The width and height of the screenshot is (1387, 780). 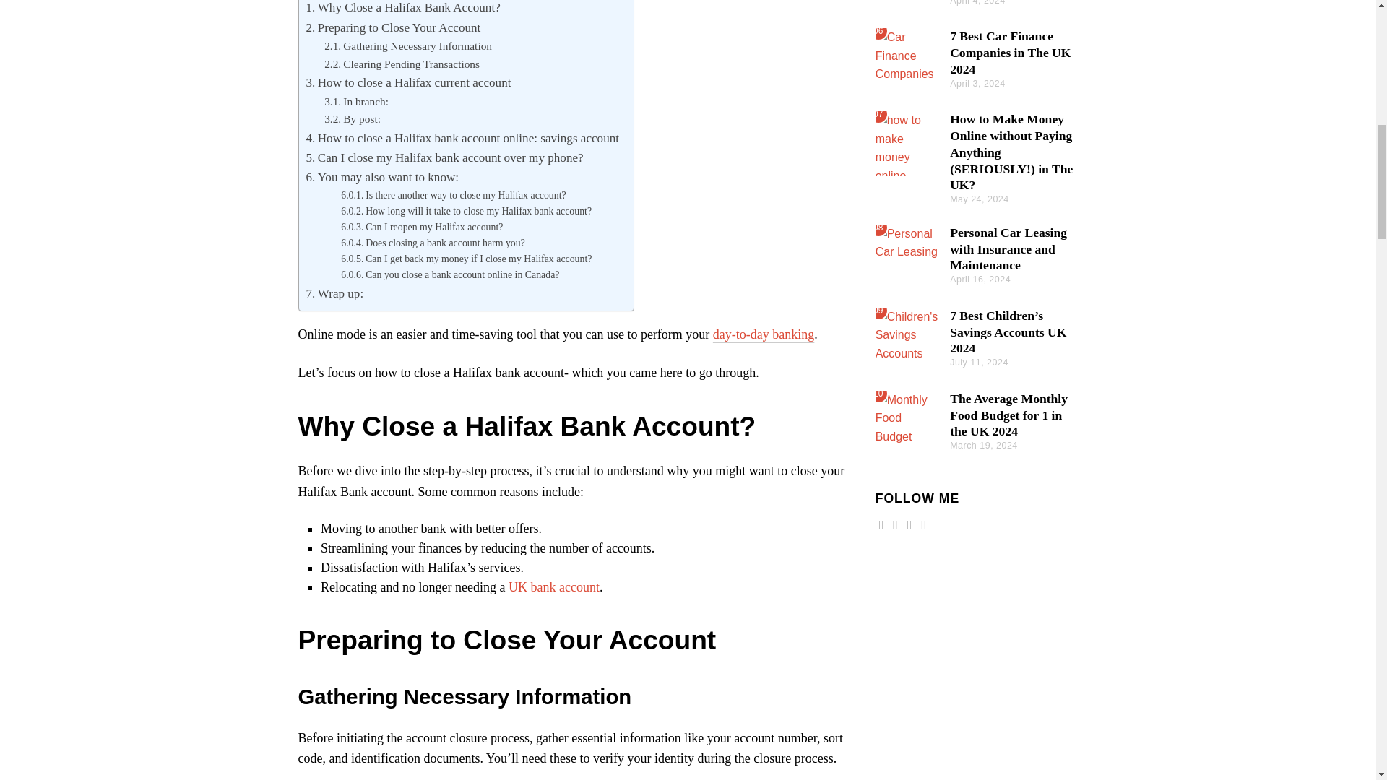 I want to click on In branch:, so click(x=356, y=101).